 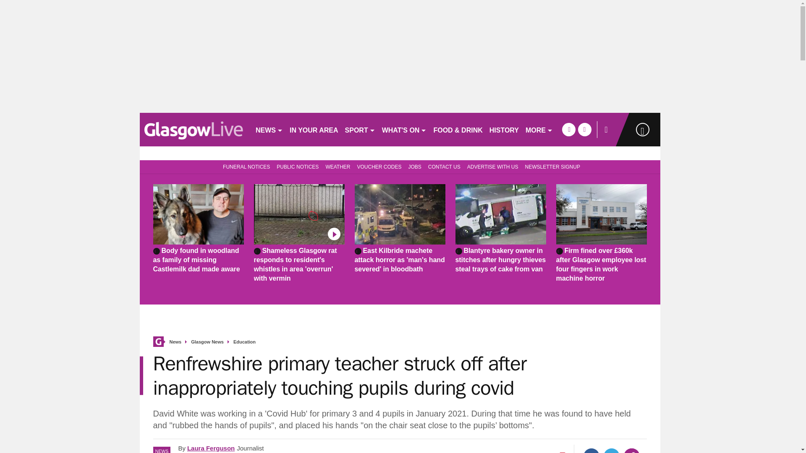 I want to click on glasgowlive, so click(x=194, y=129).